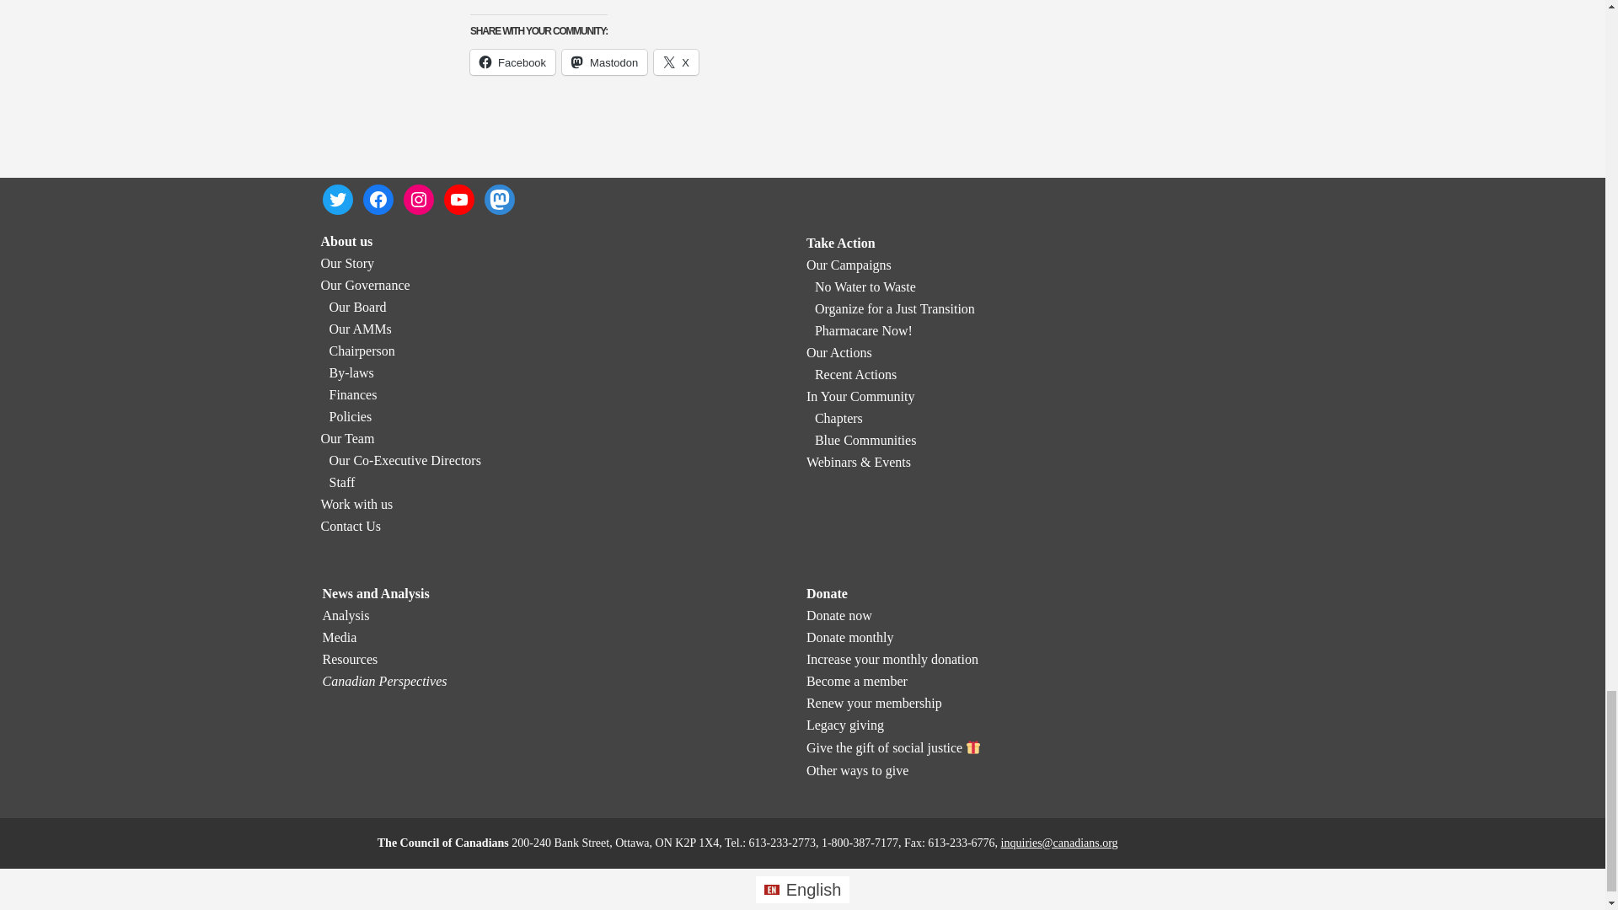  Describe the element at coordinates (676, 62) in the screenshot. I see `X` at that location.